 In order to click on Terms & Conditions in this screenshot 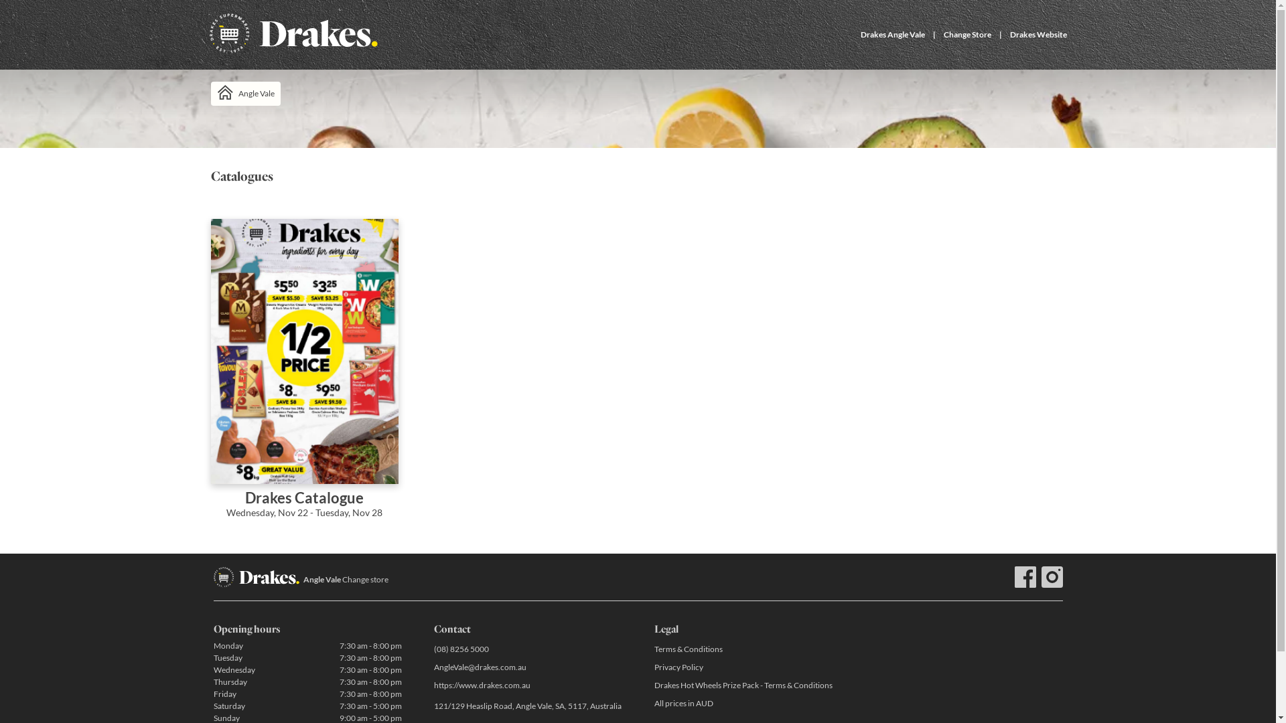, I will do `click(747, 649)`.